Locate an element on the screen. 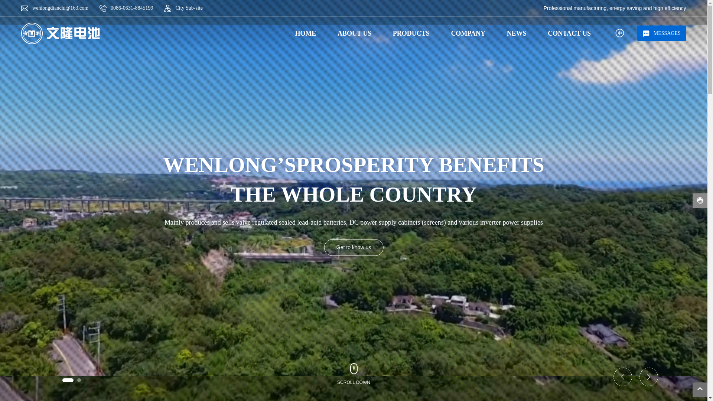 This screenshot has height=401, width=713. PRODUCTS is located at coordinates (411, 33).